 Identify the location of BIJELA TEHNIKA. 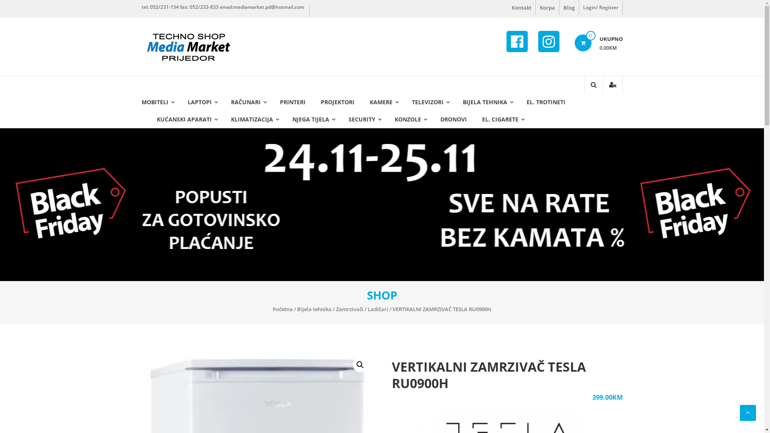
(485, 102).